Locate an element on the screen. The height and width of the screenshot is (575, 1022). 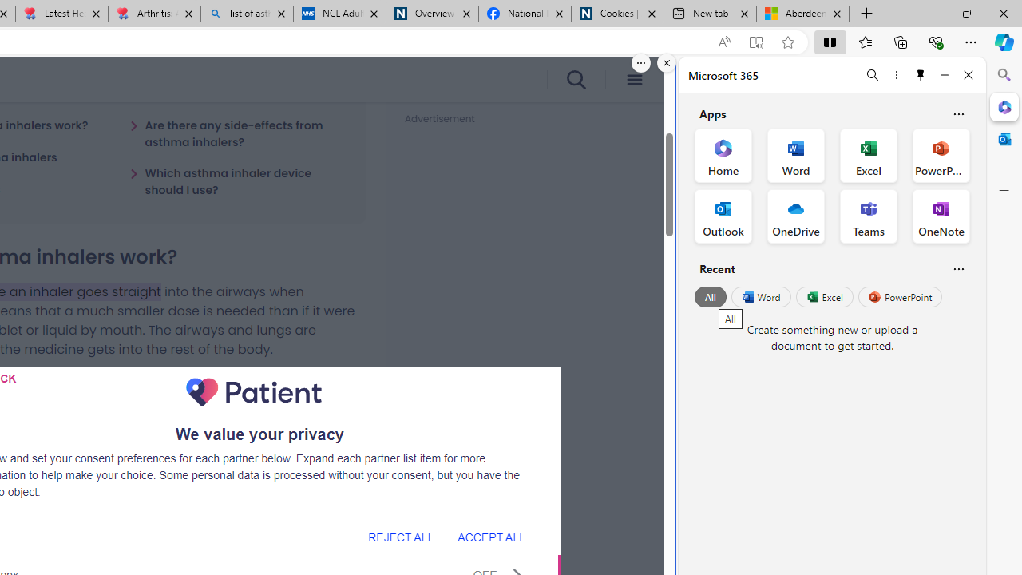
REJECT ALL is located at coordinates (401, 537).